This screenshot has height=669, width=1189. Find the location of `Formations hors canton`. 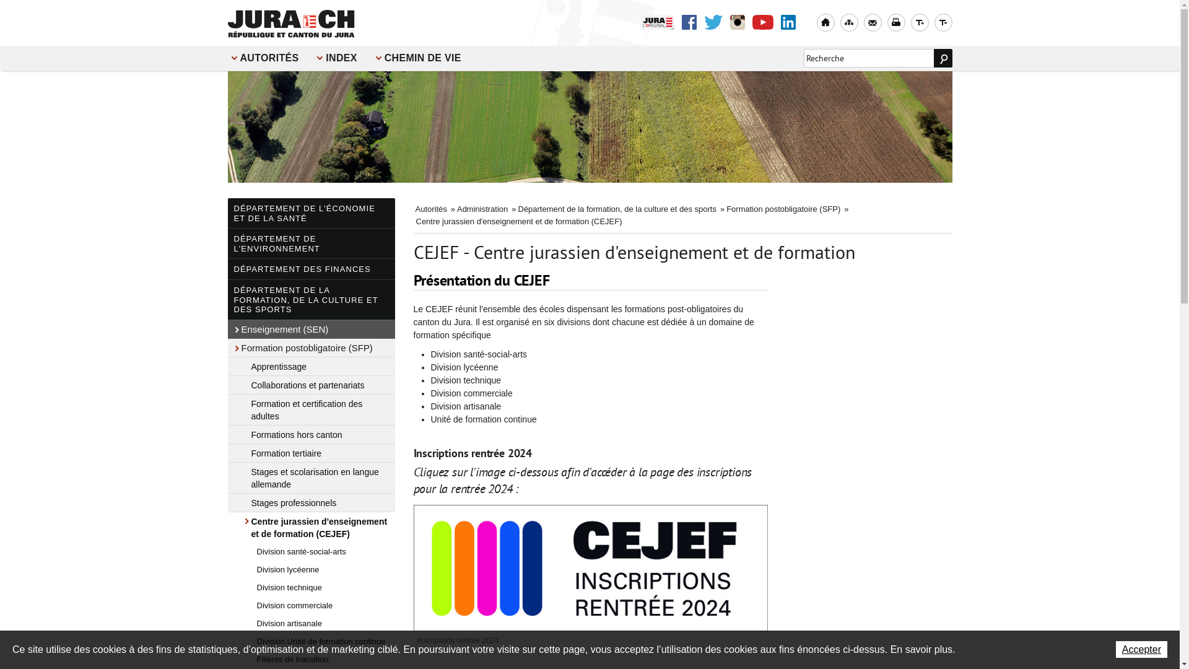

Formations hors canton is located at coordinates (311, 435).